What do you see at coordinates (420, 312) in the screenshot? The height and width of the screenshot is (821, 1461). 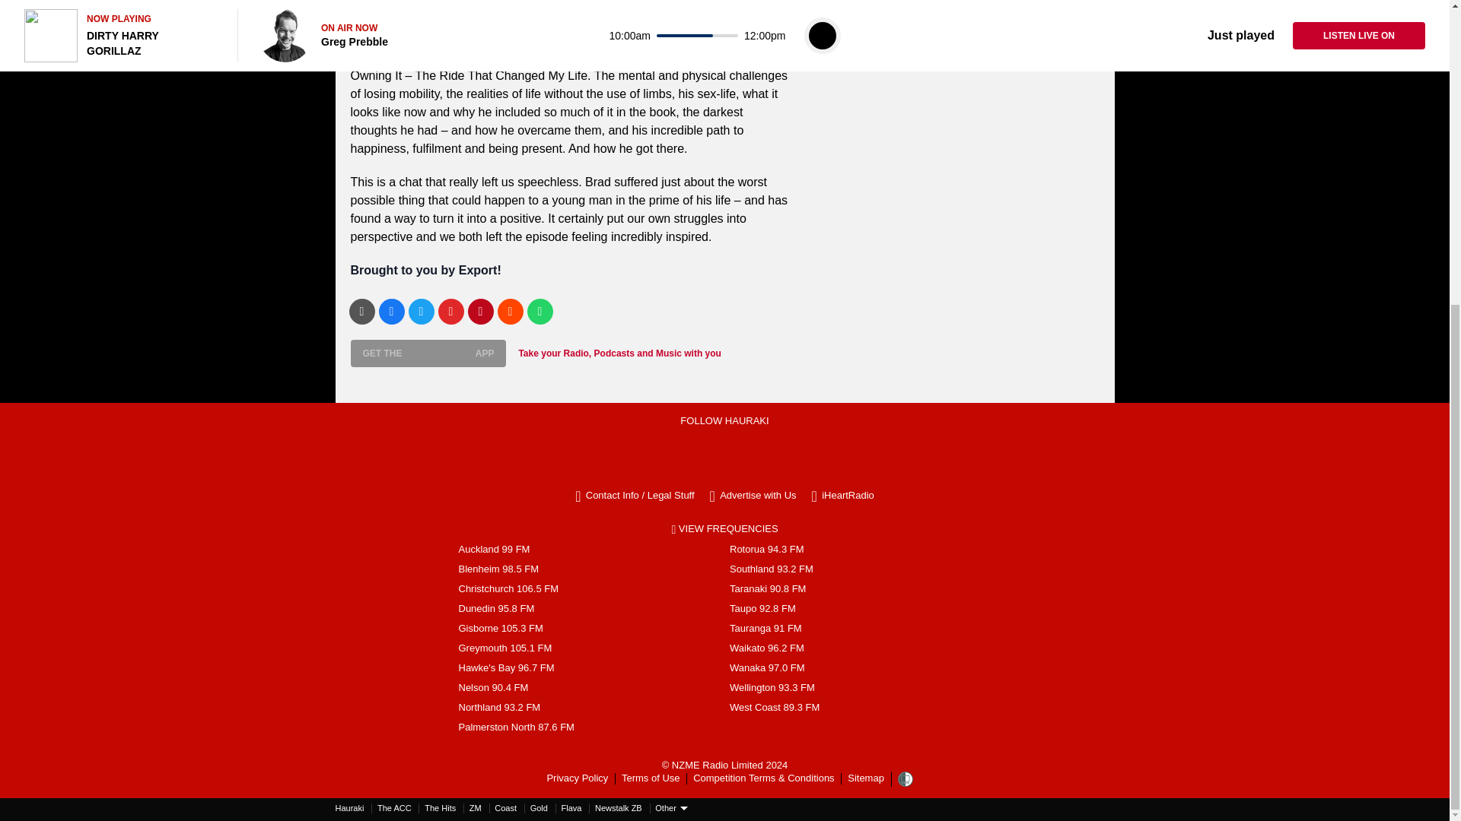 I see `Share with twitter` at bounding box center [420, 312].